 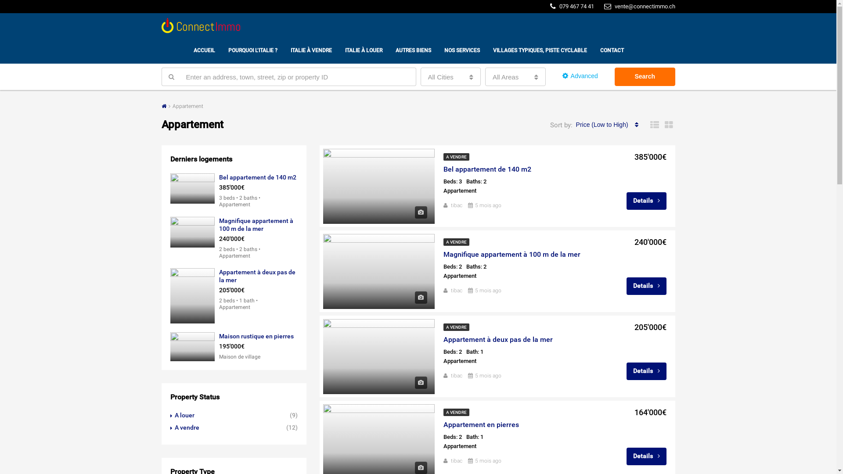 What do you see at coordinates (646, 456) in the screenshot?
I see `Details` at bounding box center [646, 456].